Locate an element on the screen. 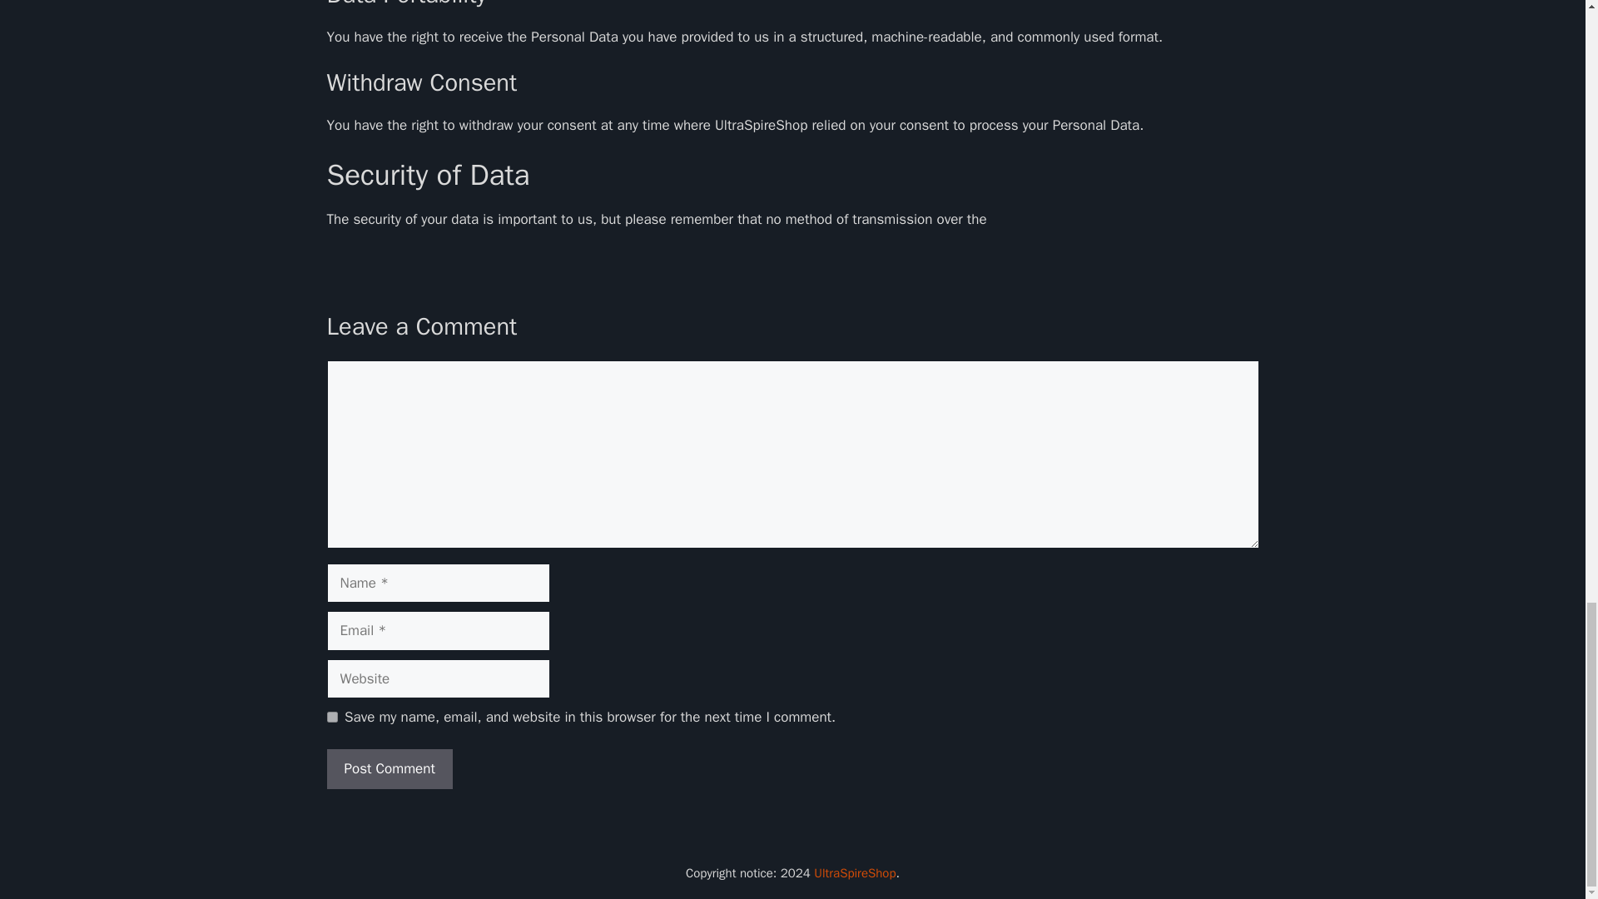 This screenshot has height=899, width=1598. Post Comment is located at coordinates (389, 769).